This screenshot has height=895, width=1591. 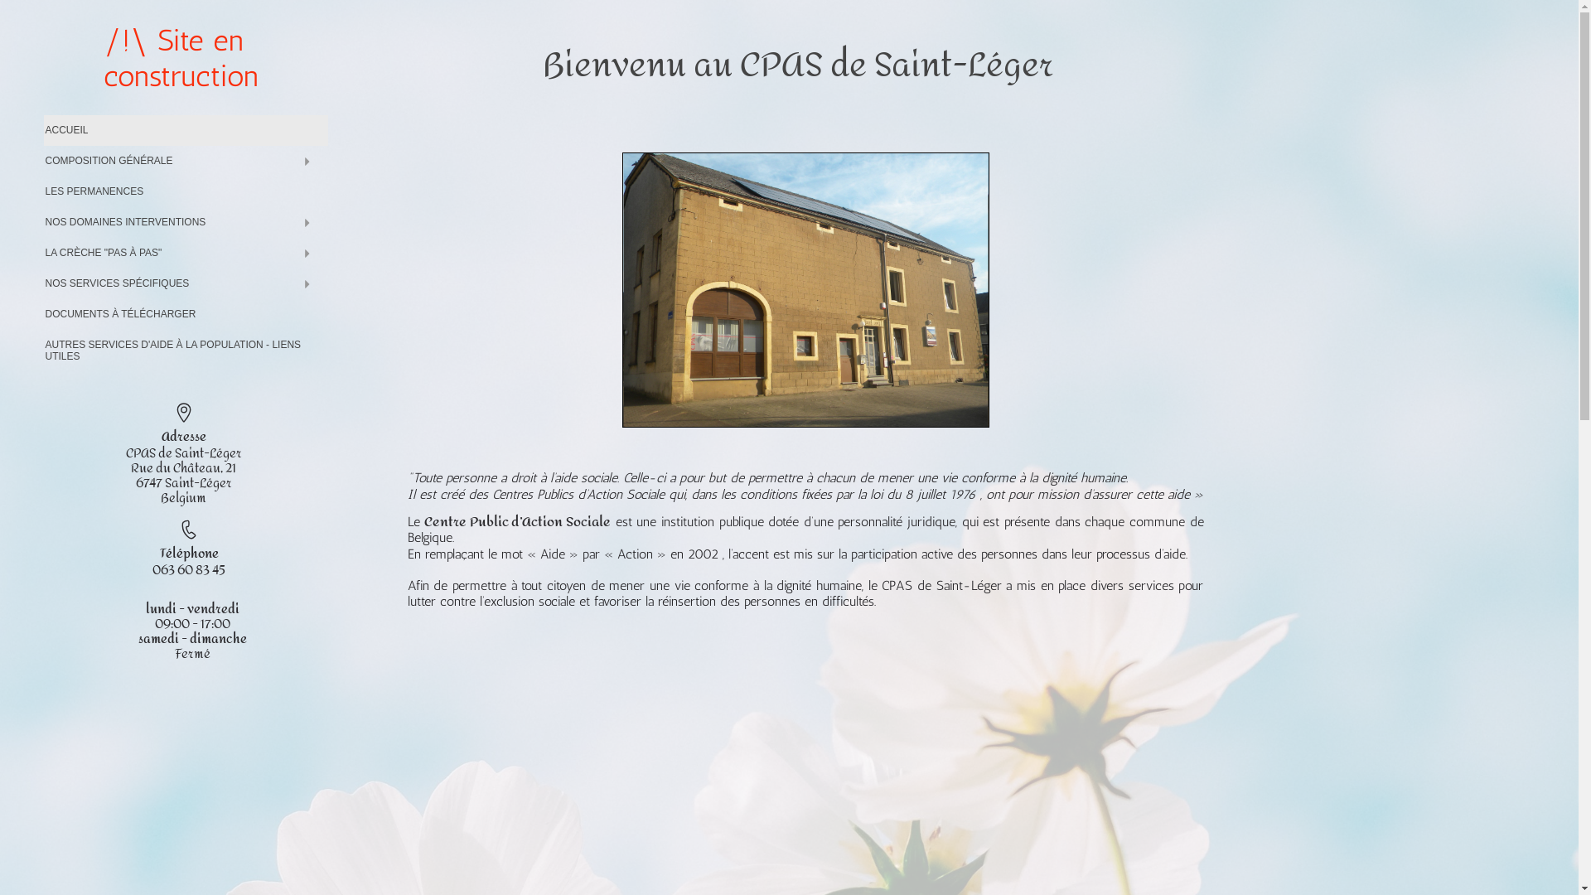 I want to click on 063 60 83 45, so click(x=189, y=570).